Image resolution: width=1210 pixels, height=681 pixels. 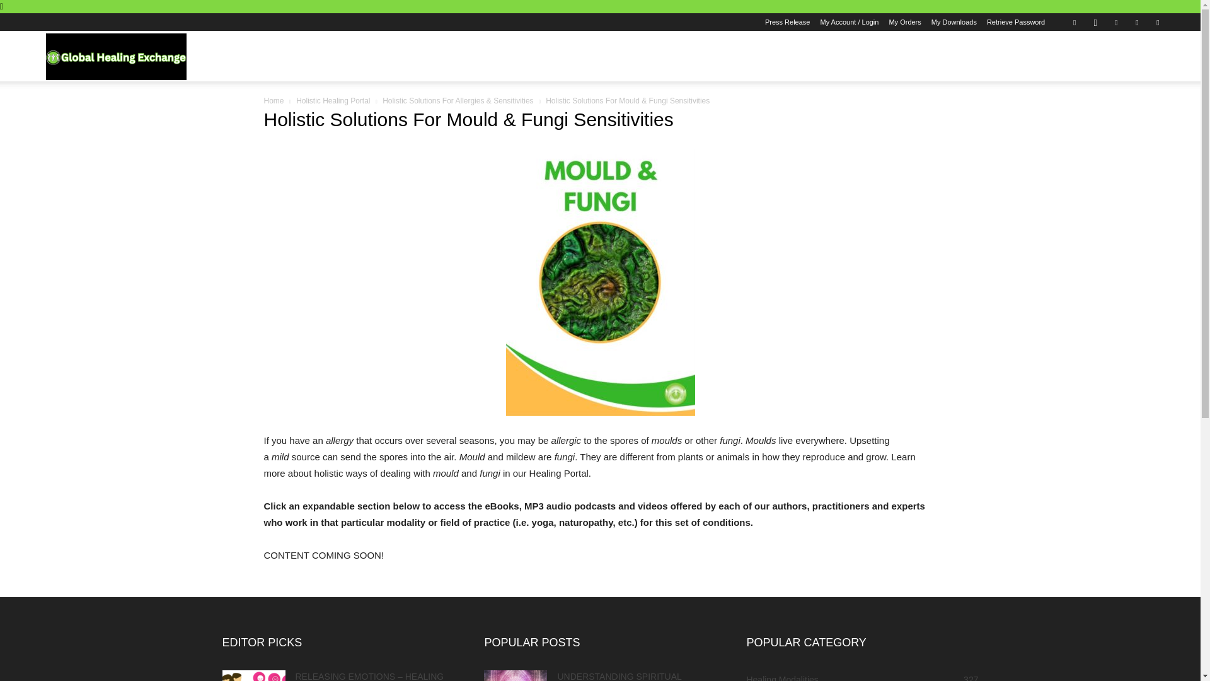 What do you see at coordinates (116, 56) in the screenshot?
I see `A Holistic Approach To Health And Wellbeing` at bounding box center [116, 56].